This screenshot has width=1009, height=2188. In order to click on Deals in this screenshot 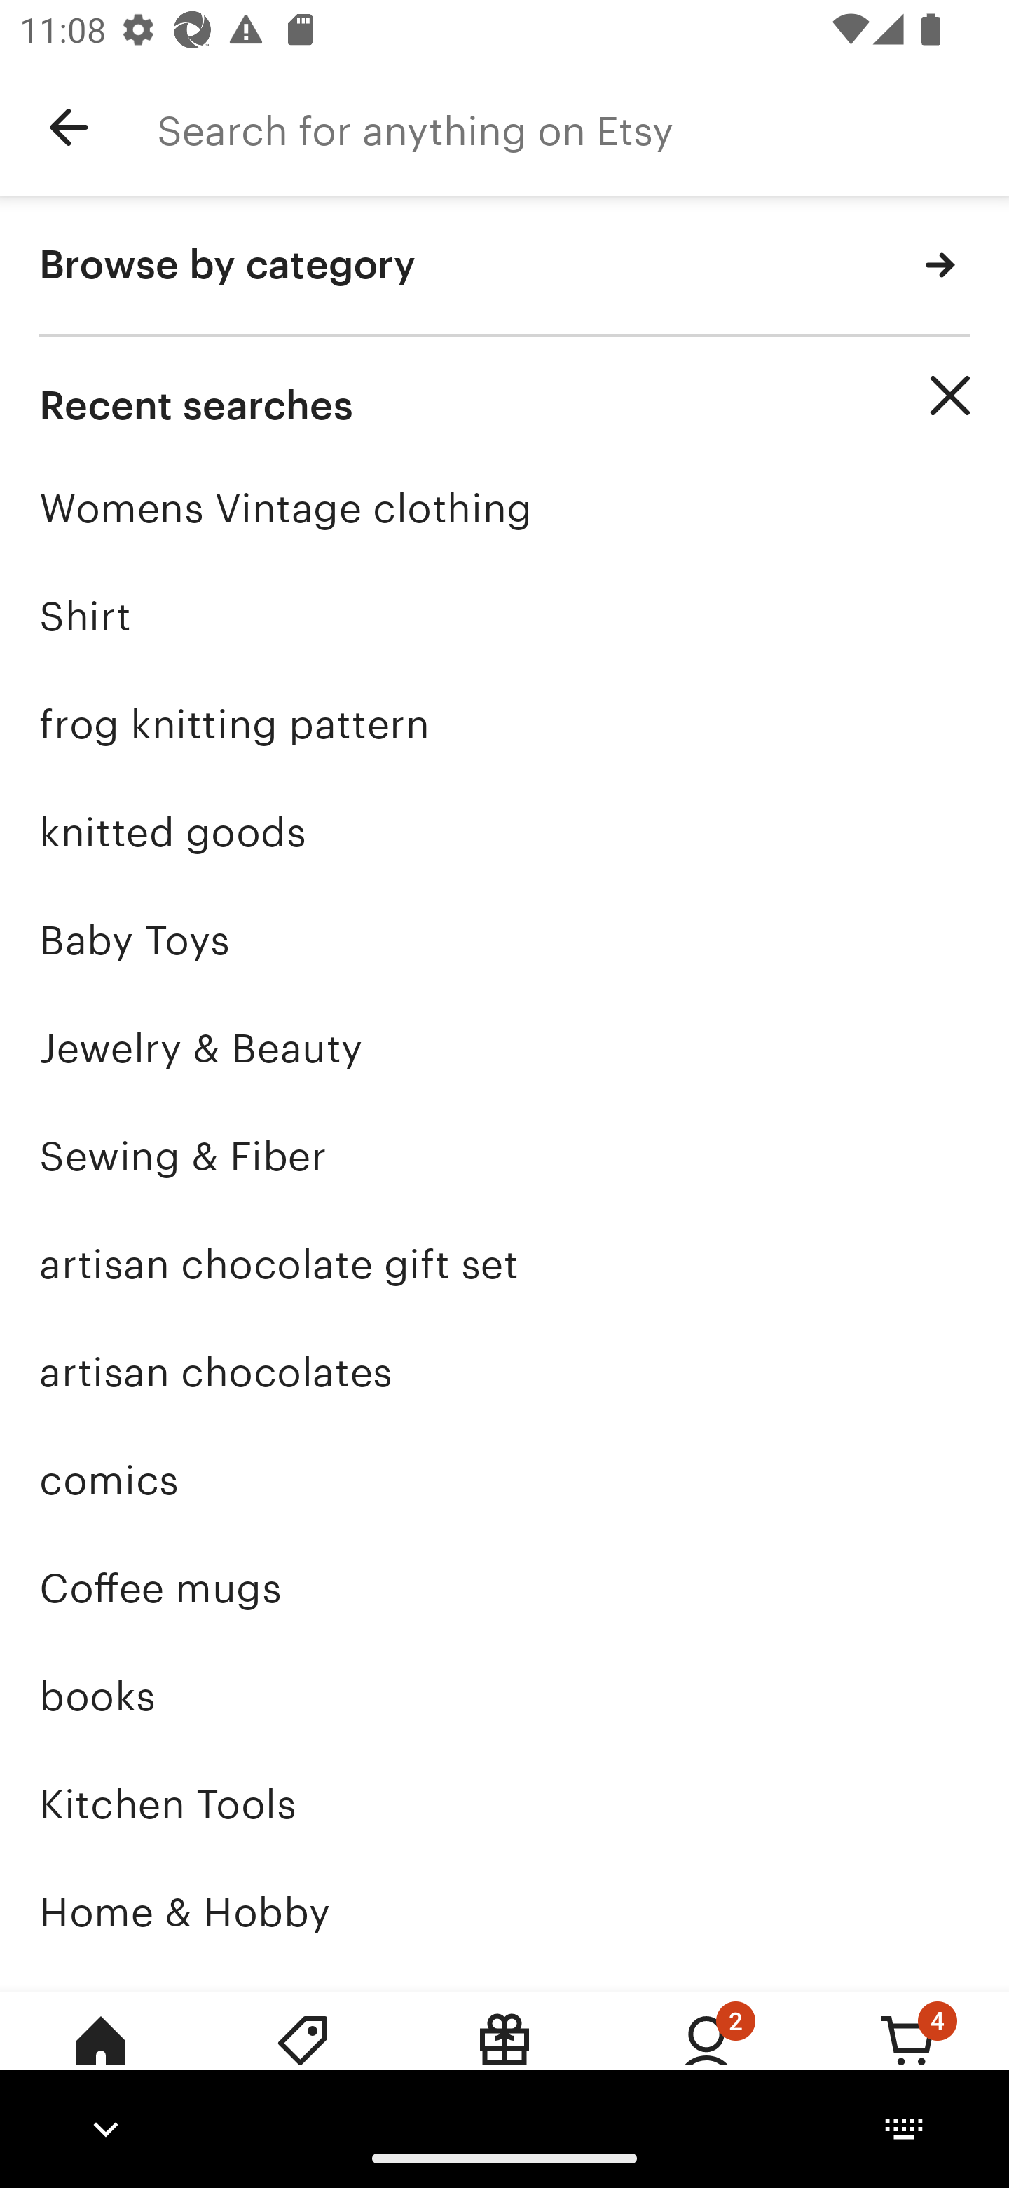, I will do `click(303, 2060)`.